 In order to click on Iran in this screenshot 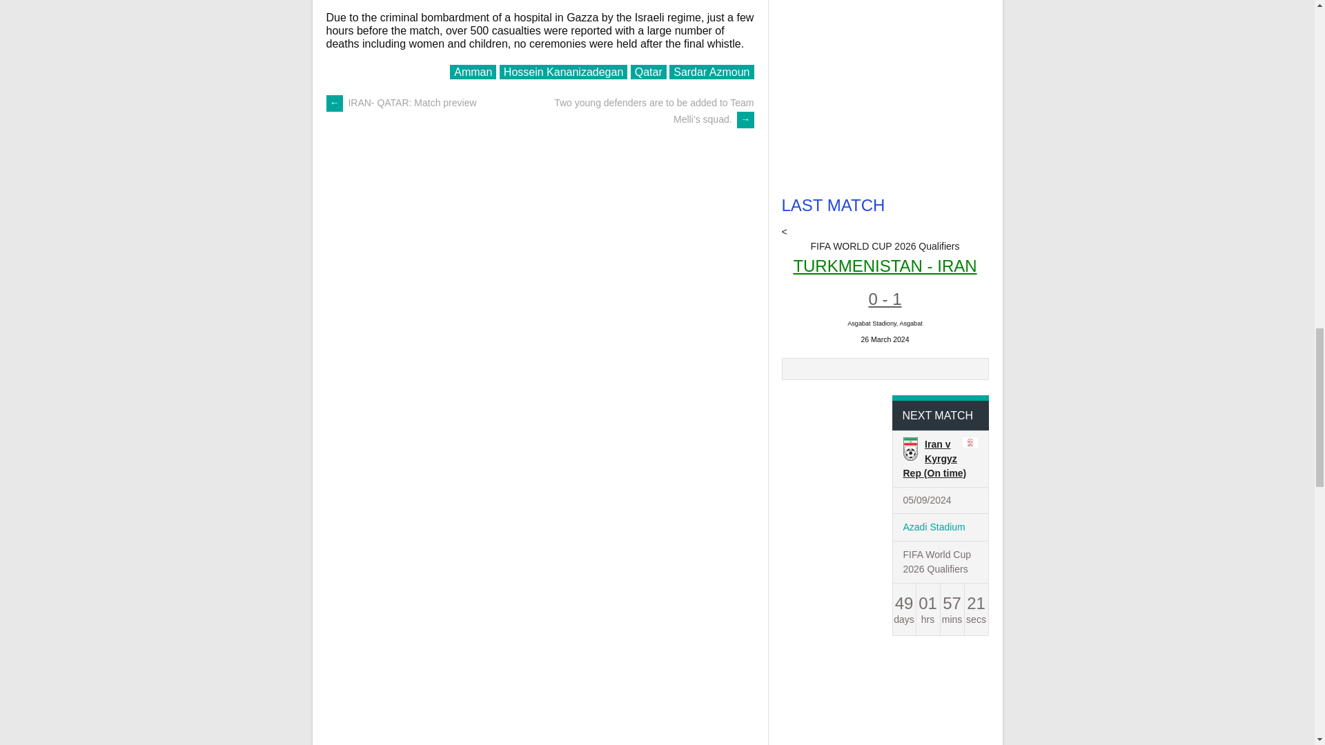, I will do `click(910, 450)`.